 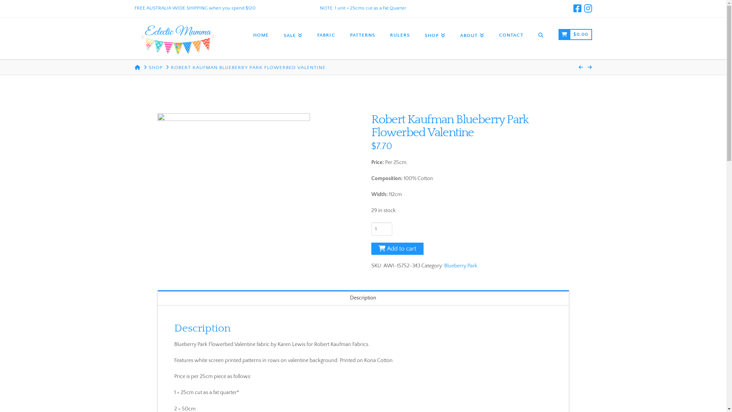 I want to click on $0.00, so click(x=575, y=35).